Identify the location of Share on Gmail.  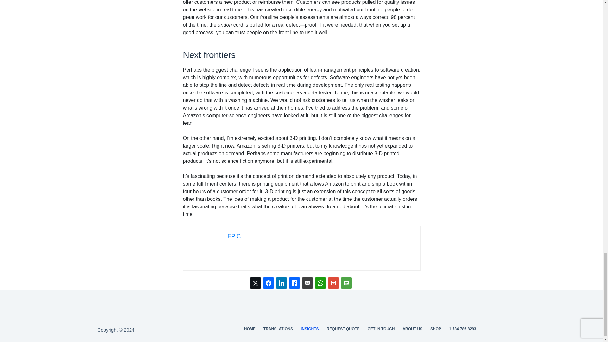
(333, 283).